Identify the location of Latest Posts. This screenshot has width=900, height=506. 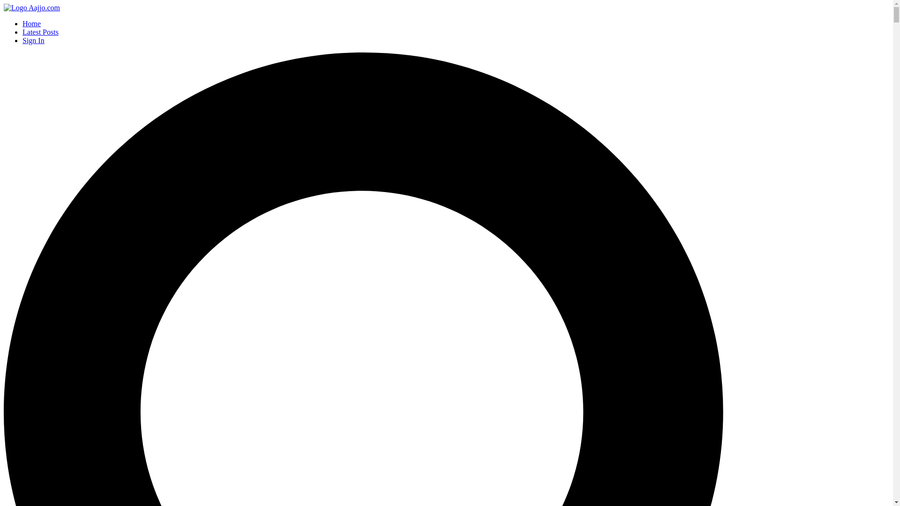
(40, 32).